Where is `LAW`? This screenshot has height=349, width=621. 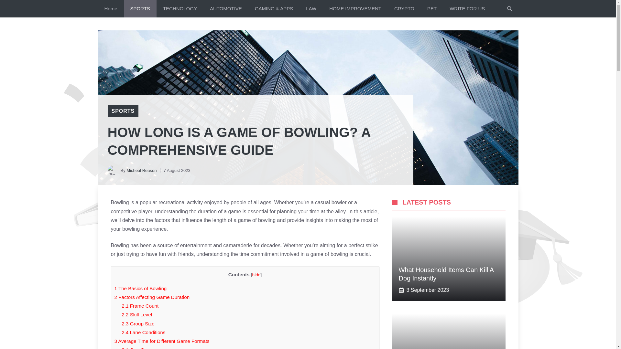 LAW is located at coordinates (311, 9).